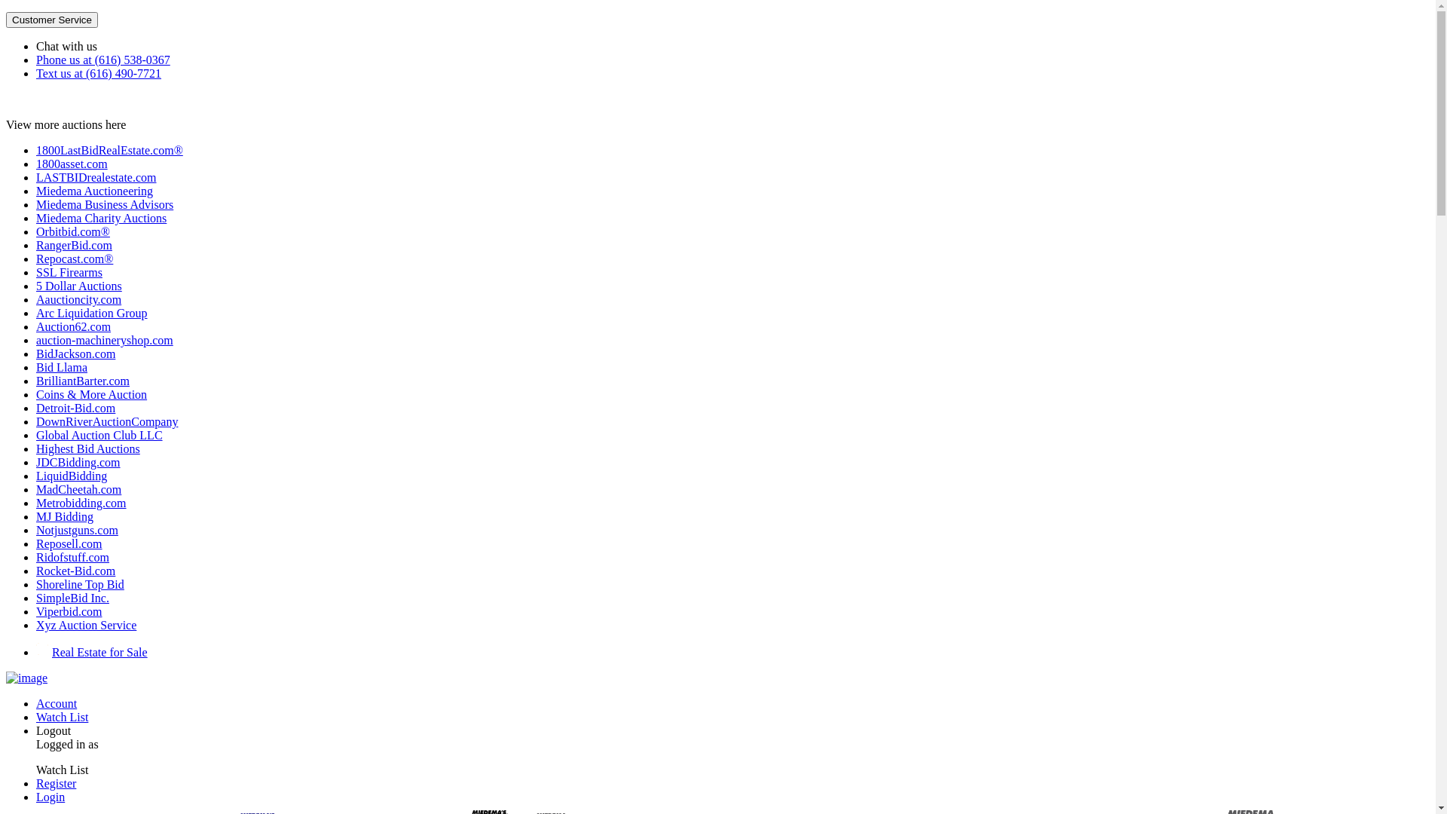 This screenshot has height=814, width=1447. Describe the element at coordinates (105, 341) in the screenshot. I see `auction-machineryshop.com` at that location.